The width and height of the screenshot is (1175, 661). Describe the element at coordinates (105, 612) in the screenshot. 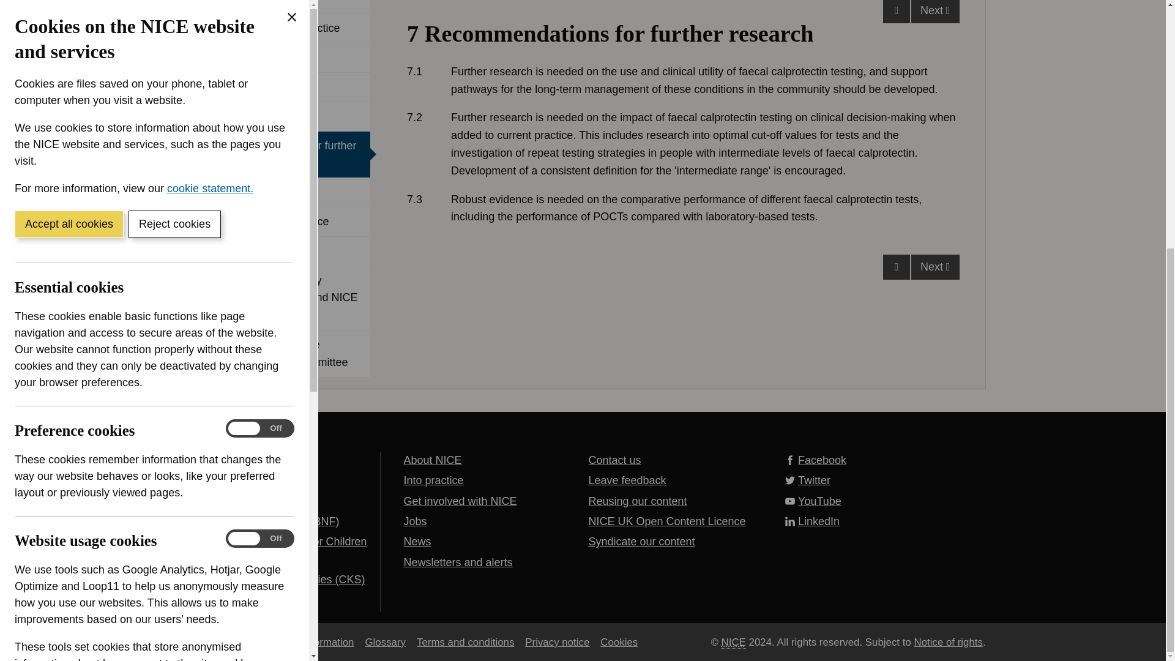

I see `Show vendors within this category` at that location.